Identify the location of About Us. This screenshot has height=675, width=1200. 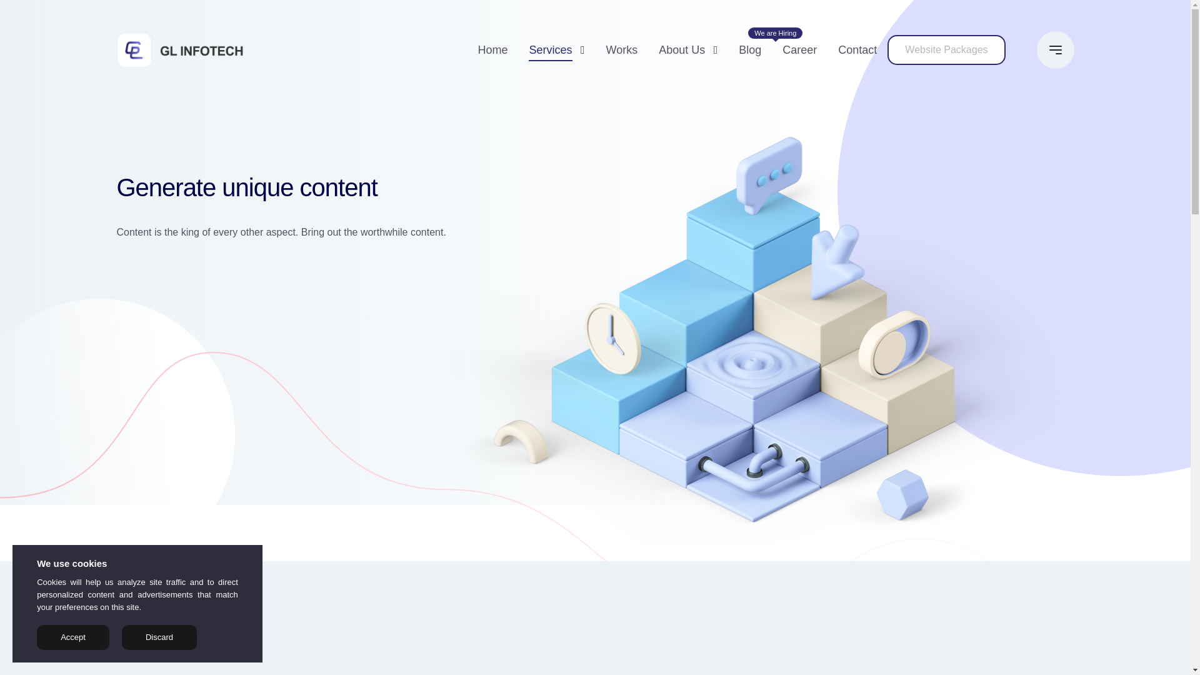
(682, 50).